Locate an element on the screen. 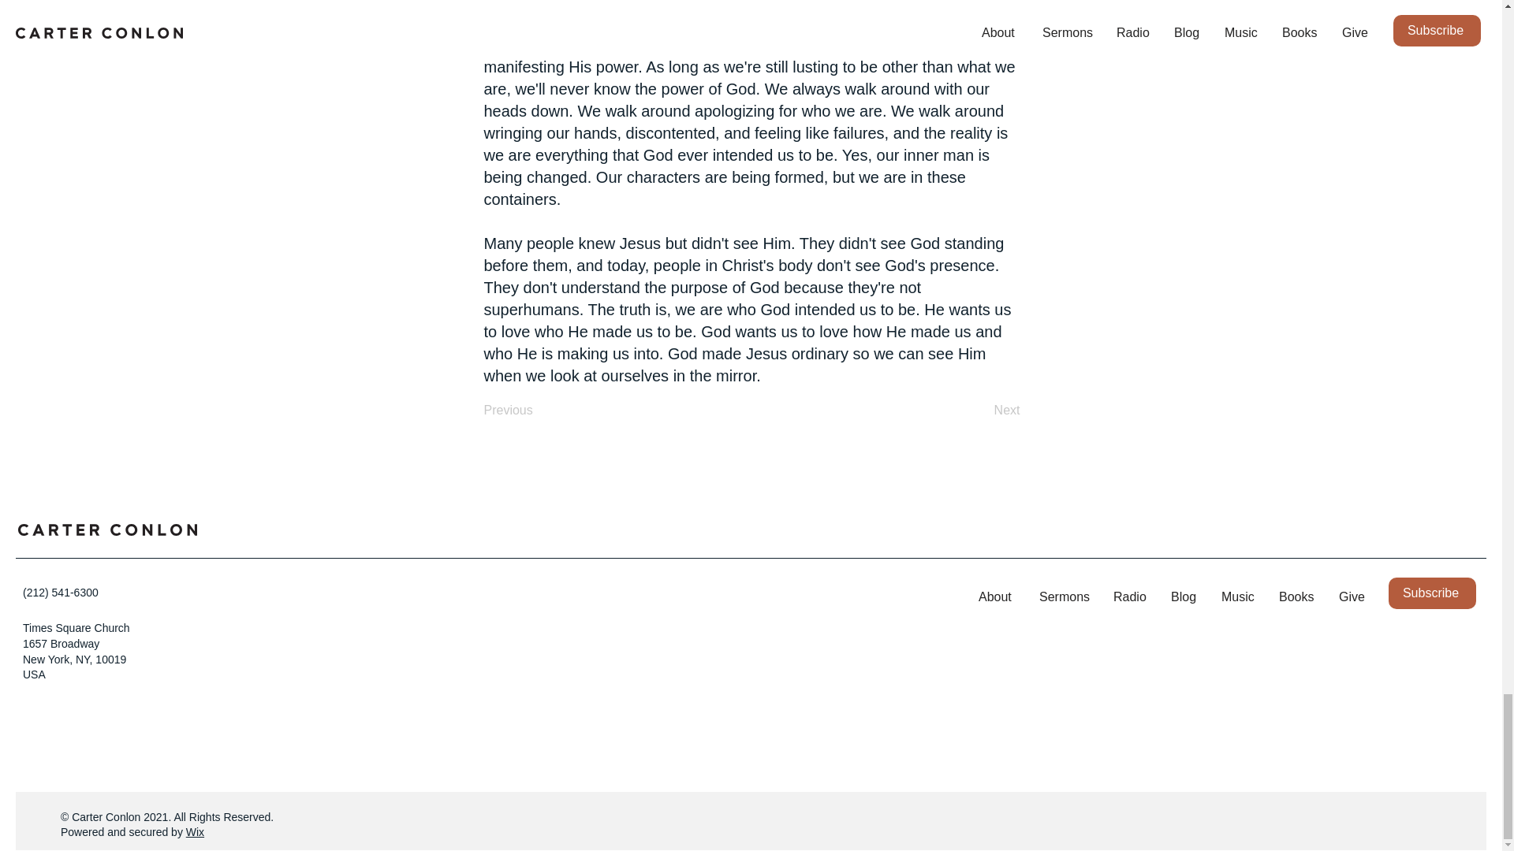  Music is located at coordinates (1238, 597).